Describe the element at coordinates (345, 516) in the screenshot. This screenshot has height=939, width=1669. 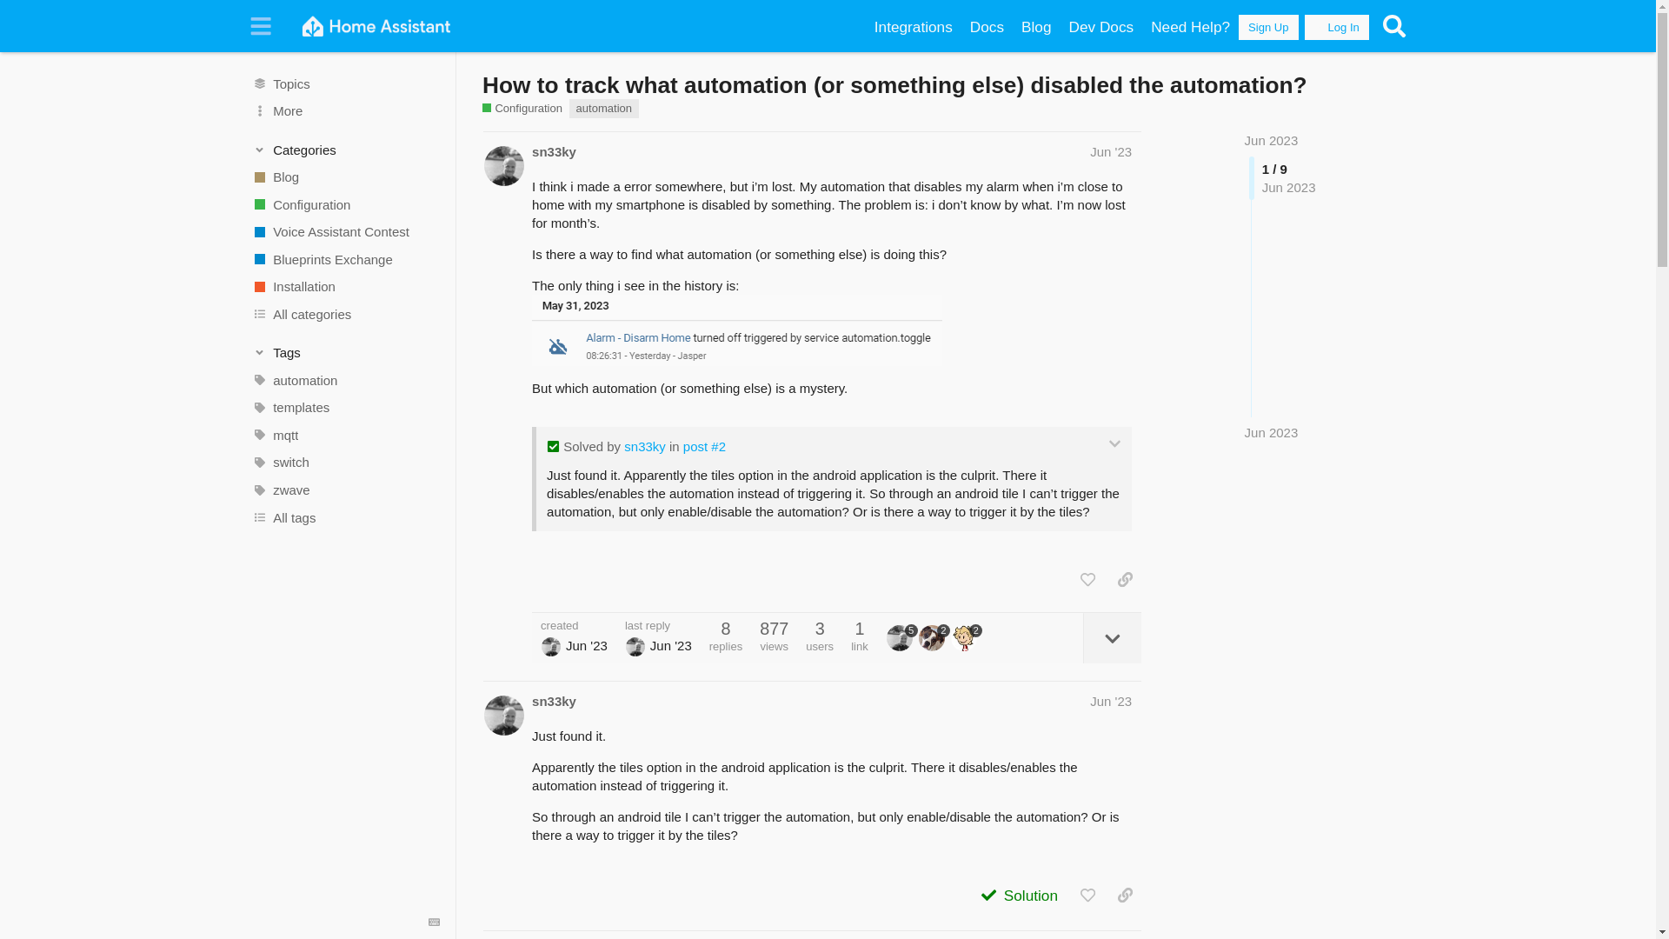
I see `All tags` at that location.